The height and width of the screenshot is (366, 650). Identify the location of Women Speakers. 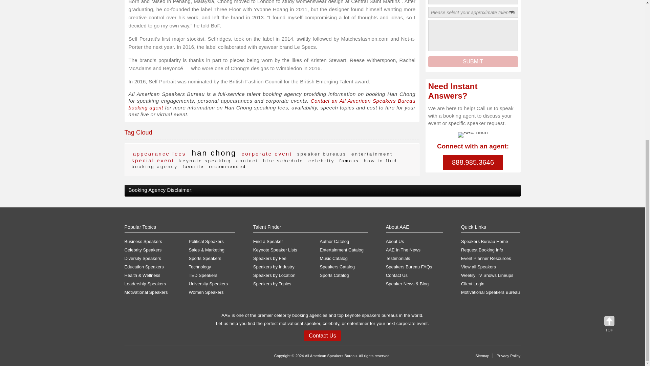
(212, 292).